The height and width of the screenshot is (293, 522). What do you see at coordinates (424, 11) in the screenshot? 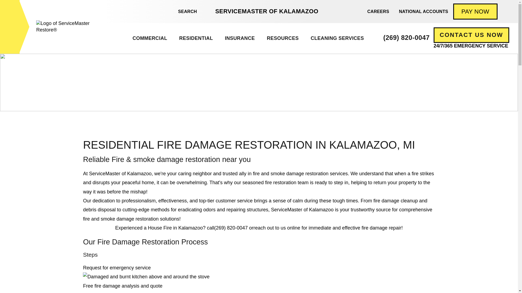
I see `NATIONAL ACCOUNTS` at bounding box center [424, 11].